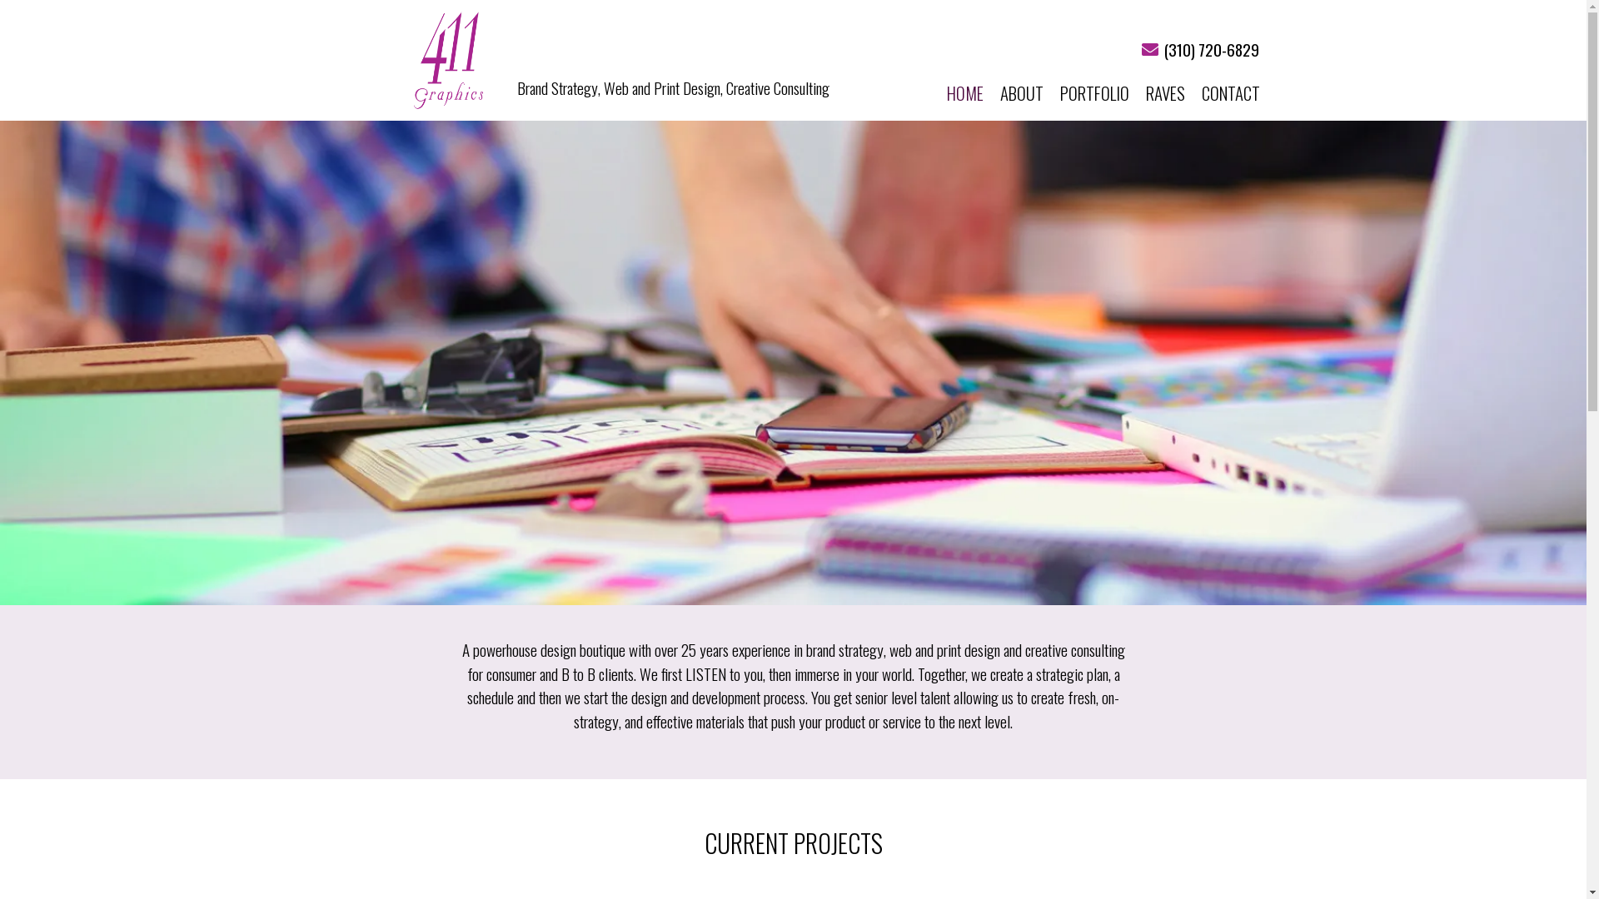 The width and height of the screenshot is (1599, 899). What do you see at coordinates (1166, 93) in the screenshot?
I see `RAVES` at bounding box center [1166, 93].